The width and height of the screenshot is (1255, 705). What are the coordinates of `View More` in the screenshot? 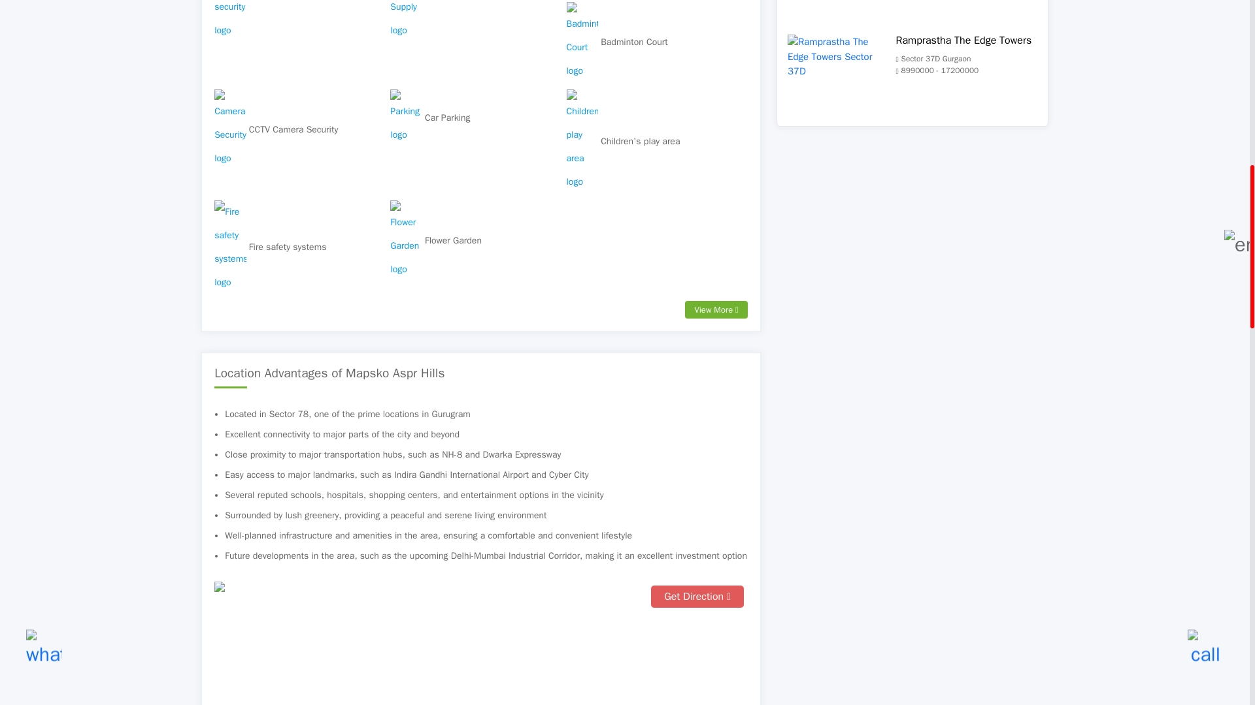 It's located at (716, 310).